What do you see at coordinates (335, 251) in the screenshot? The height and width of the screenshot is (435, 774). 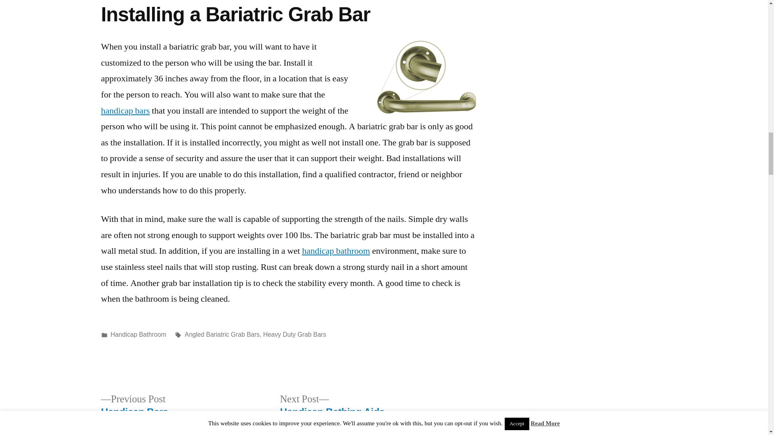 I see `handicap bathroom` at bounding box center [335, 251].